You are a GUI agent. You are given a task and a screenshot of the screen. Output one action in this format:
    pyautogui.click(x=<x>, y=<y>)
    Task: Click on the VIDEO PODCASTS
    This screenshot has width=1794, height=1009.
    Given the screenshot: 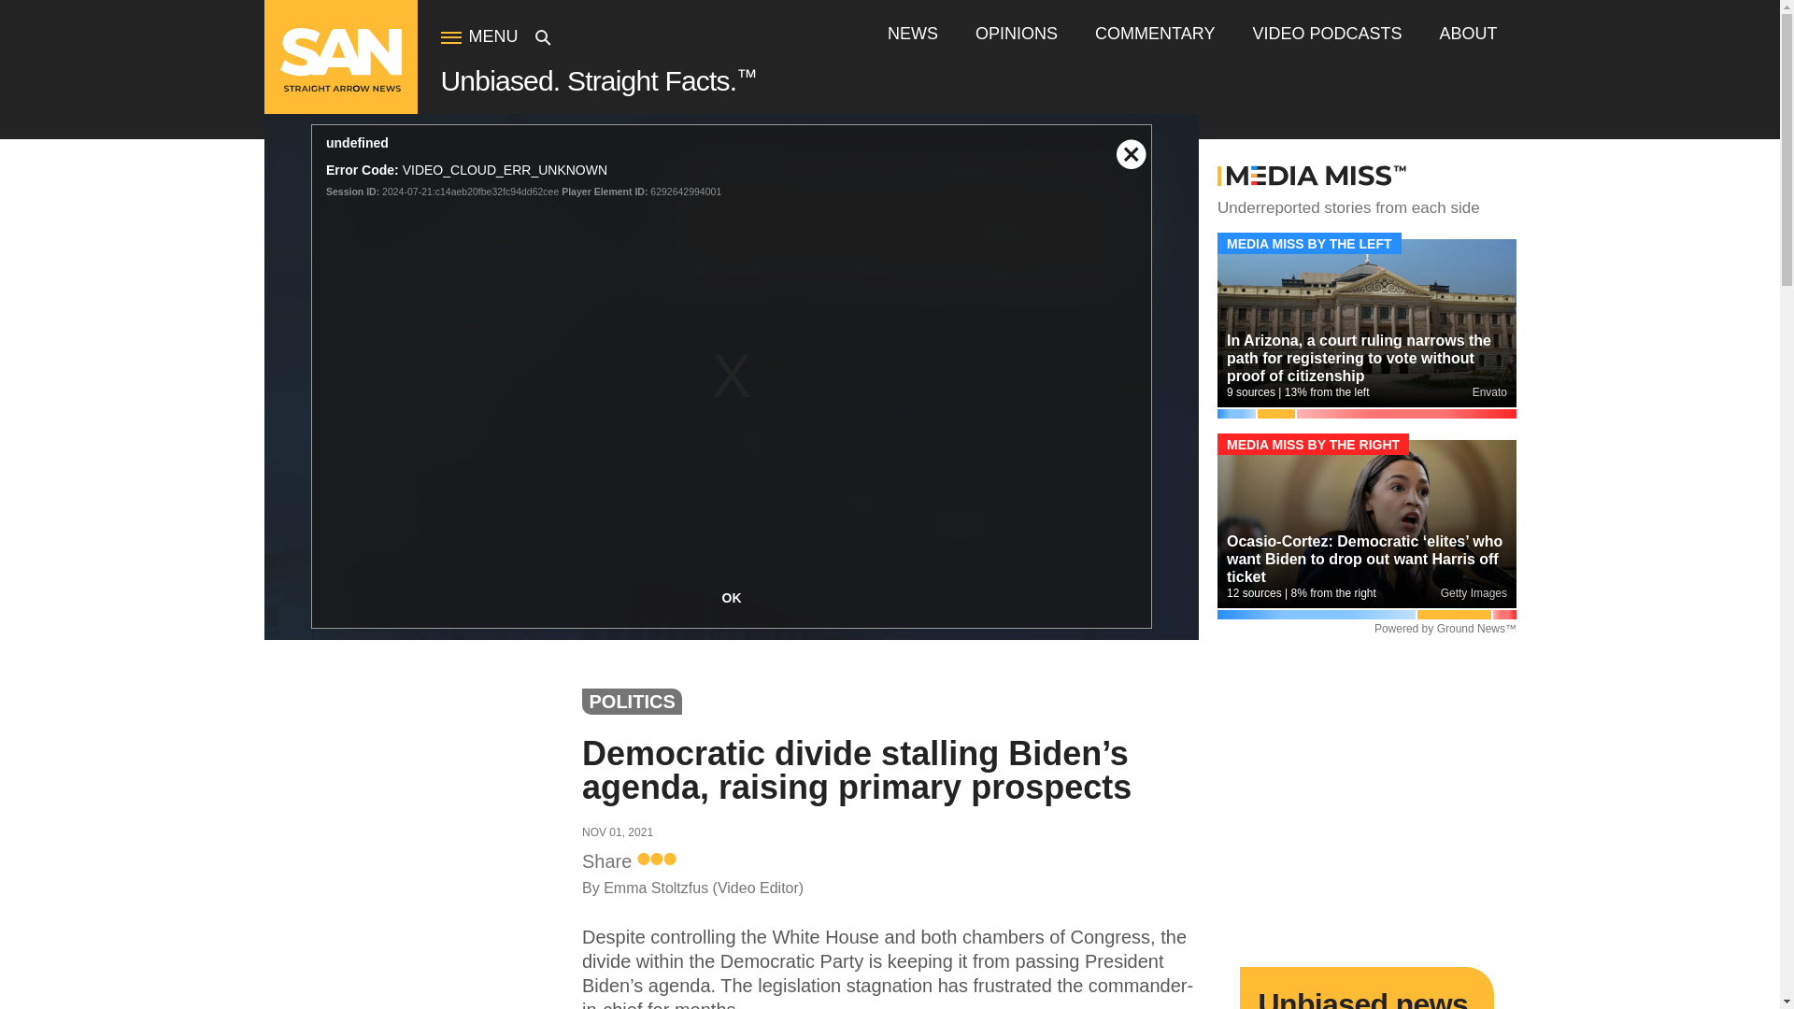 What is the action you would take?
    pyautogui.click(x=1327, y=34)
    